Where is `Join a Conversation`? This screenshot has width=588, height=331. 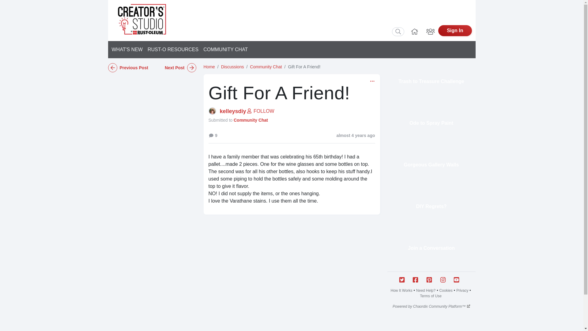
Join a Conversation is located at coordinates (431, 248).